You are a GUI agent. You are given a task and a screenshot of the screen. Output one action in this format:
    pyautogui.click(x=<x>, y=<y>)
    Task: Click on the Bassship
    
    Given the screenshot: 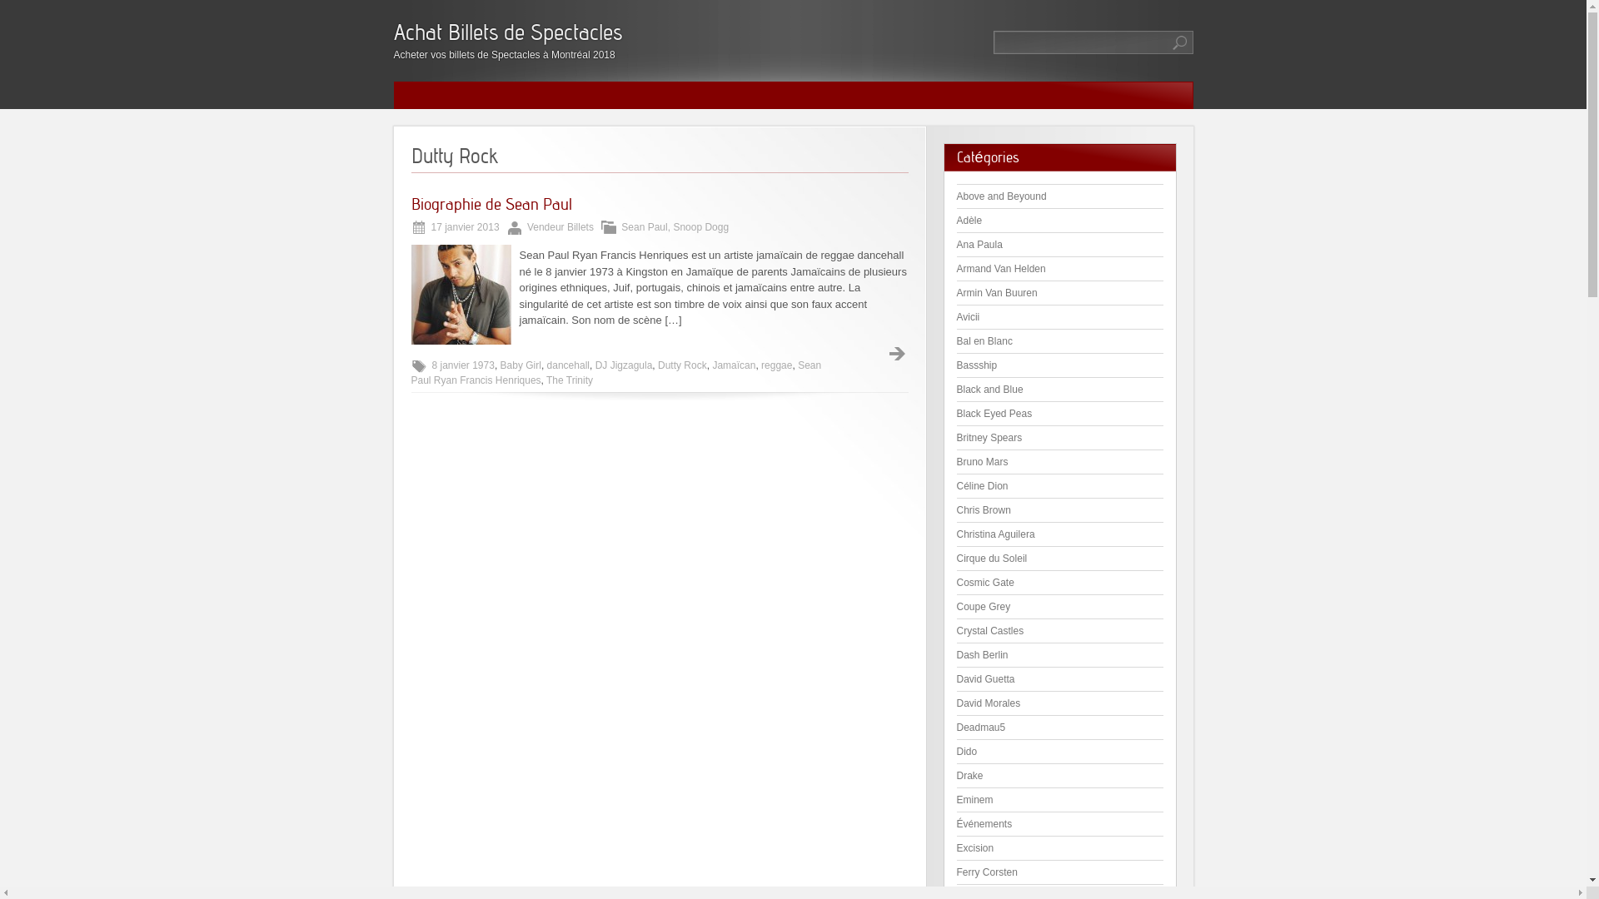 What is the action you would take?
    pyautogui.click(x=976, y=365)
    